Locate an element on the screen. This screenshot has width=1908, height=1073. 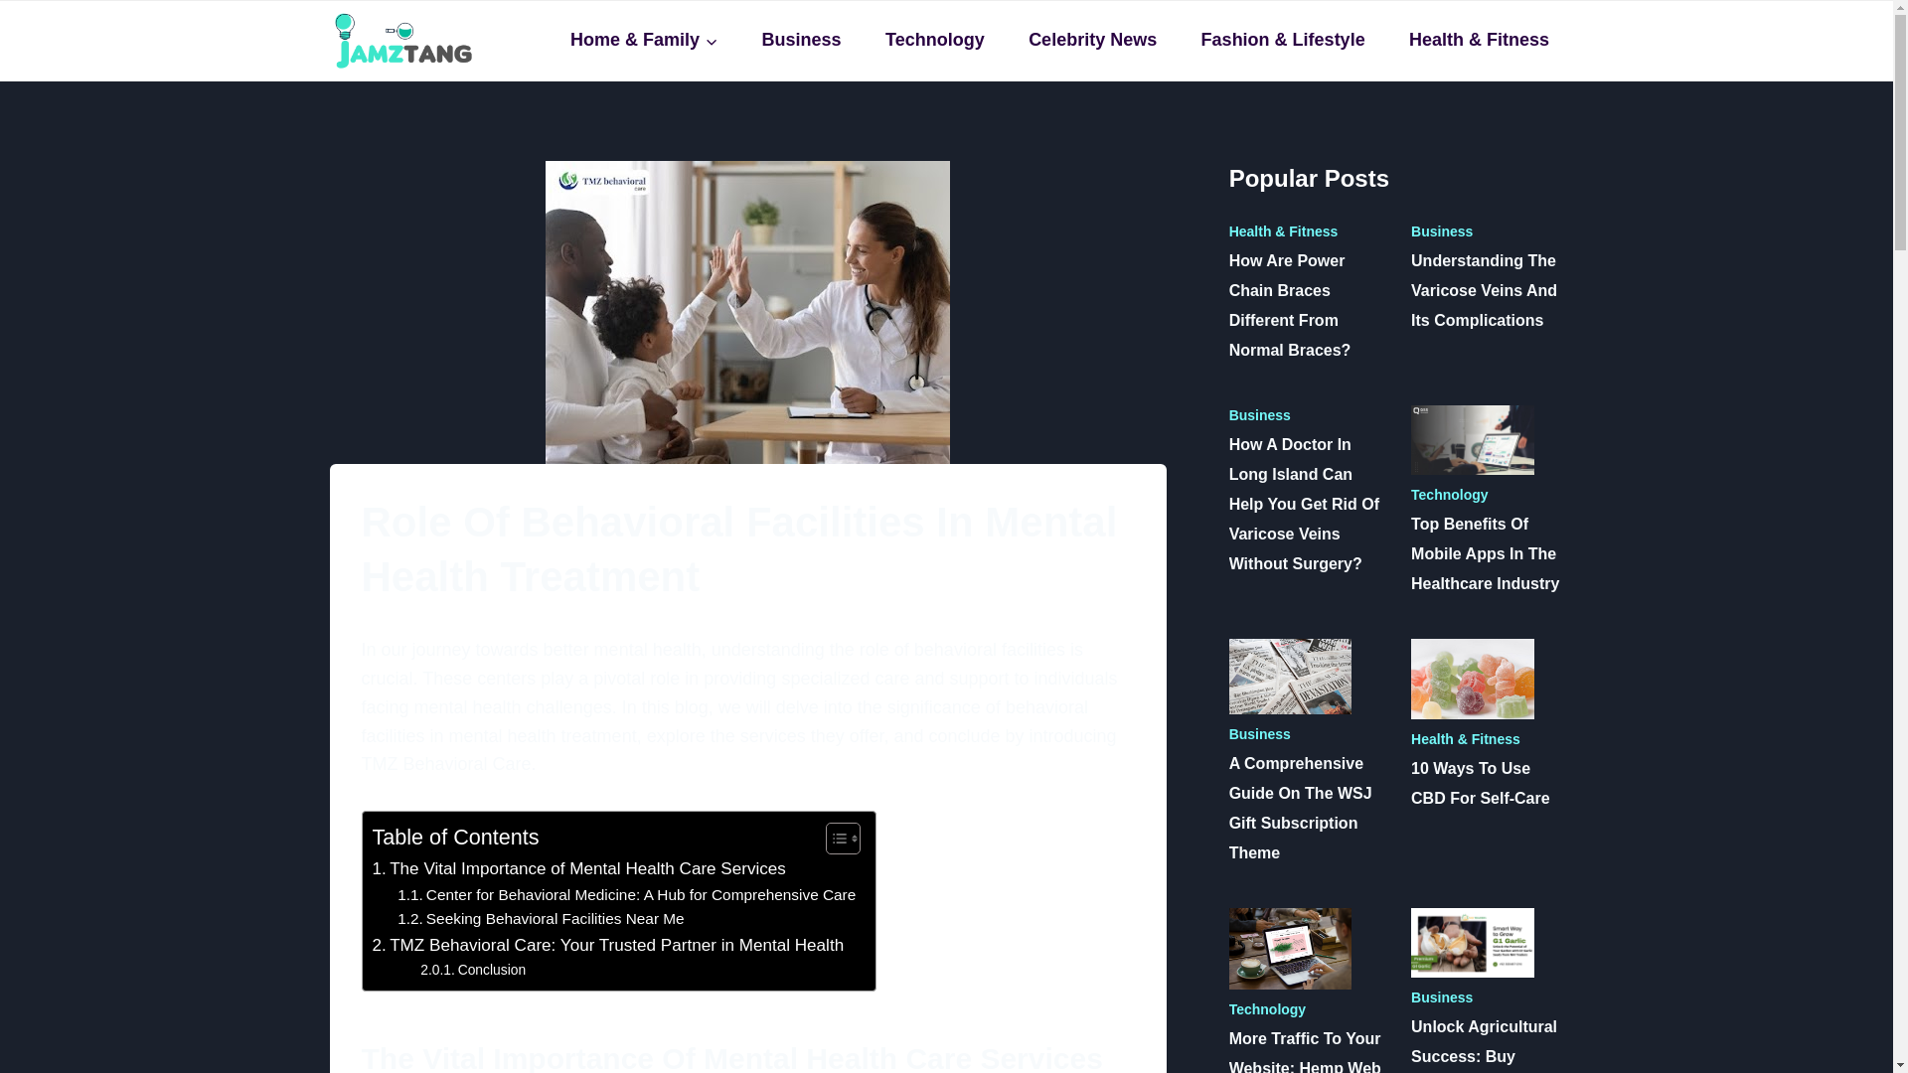
Conclusion is located at coordinates (473, 970).